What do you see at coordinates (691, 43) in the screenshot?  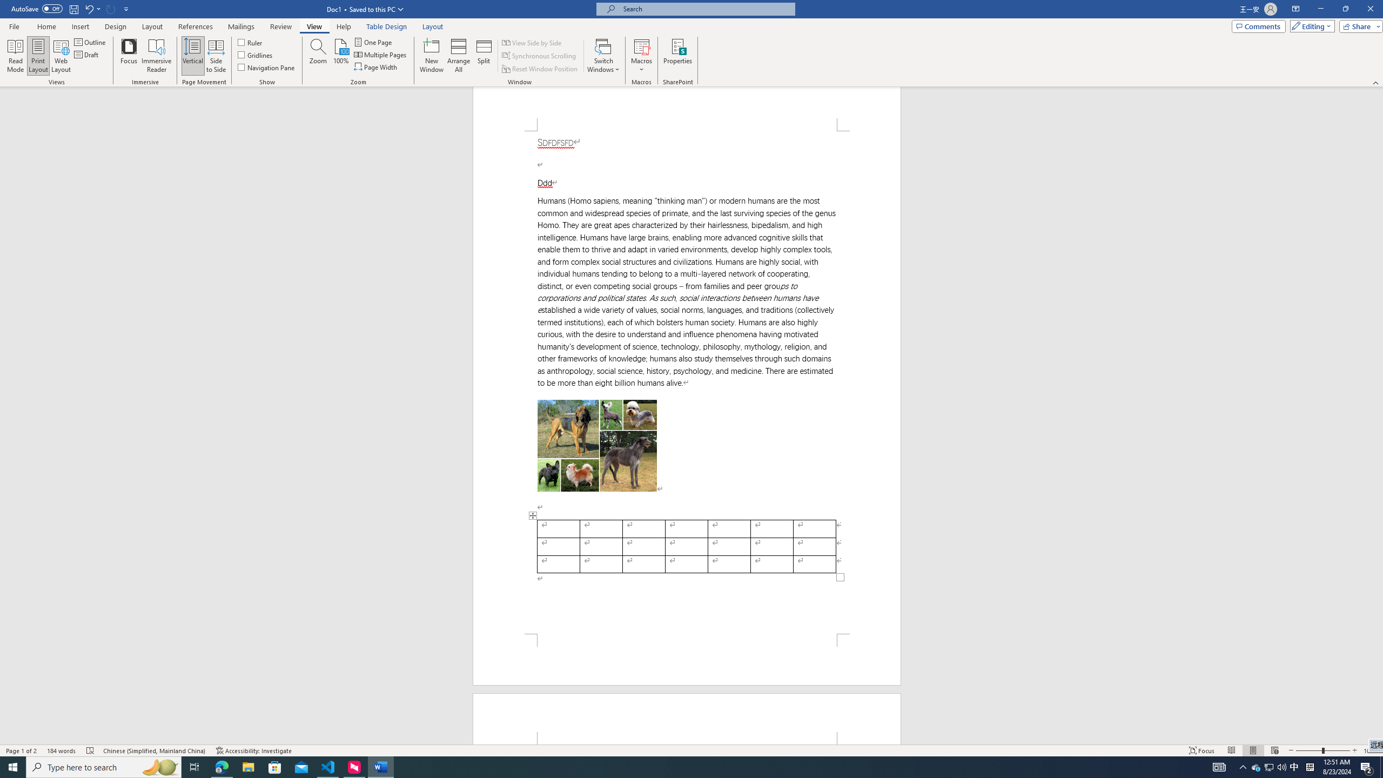 I see `Class: MsoCommandBar` at bounding box center [691, 43].